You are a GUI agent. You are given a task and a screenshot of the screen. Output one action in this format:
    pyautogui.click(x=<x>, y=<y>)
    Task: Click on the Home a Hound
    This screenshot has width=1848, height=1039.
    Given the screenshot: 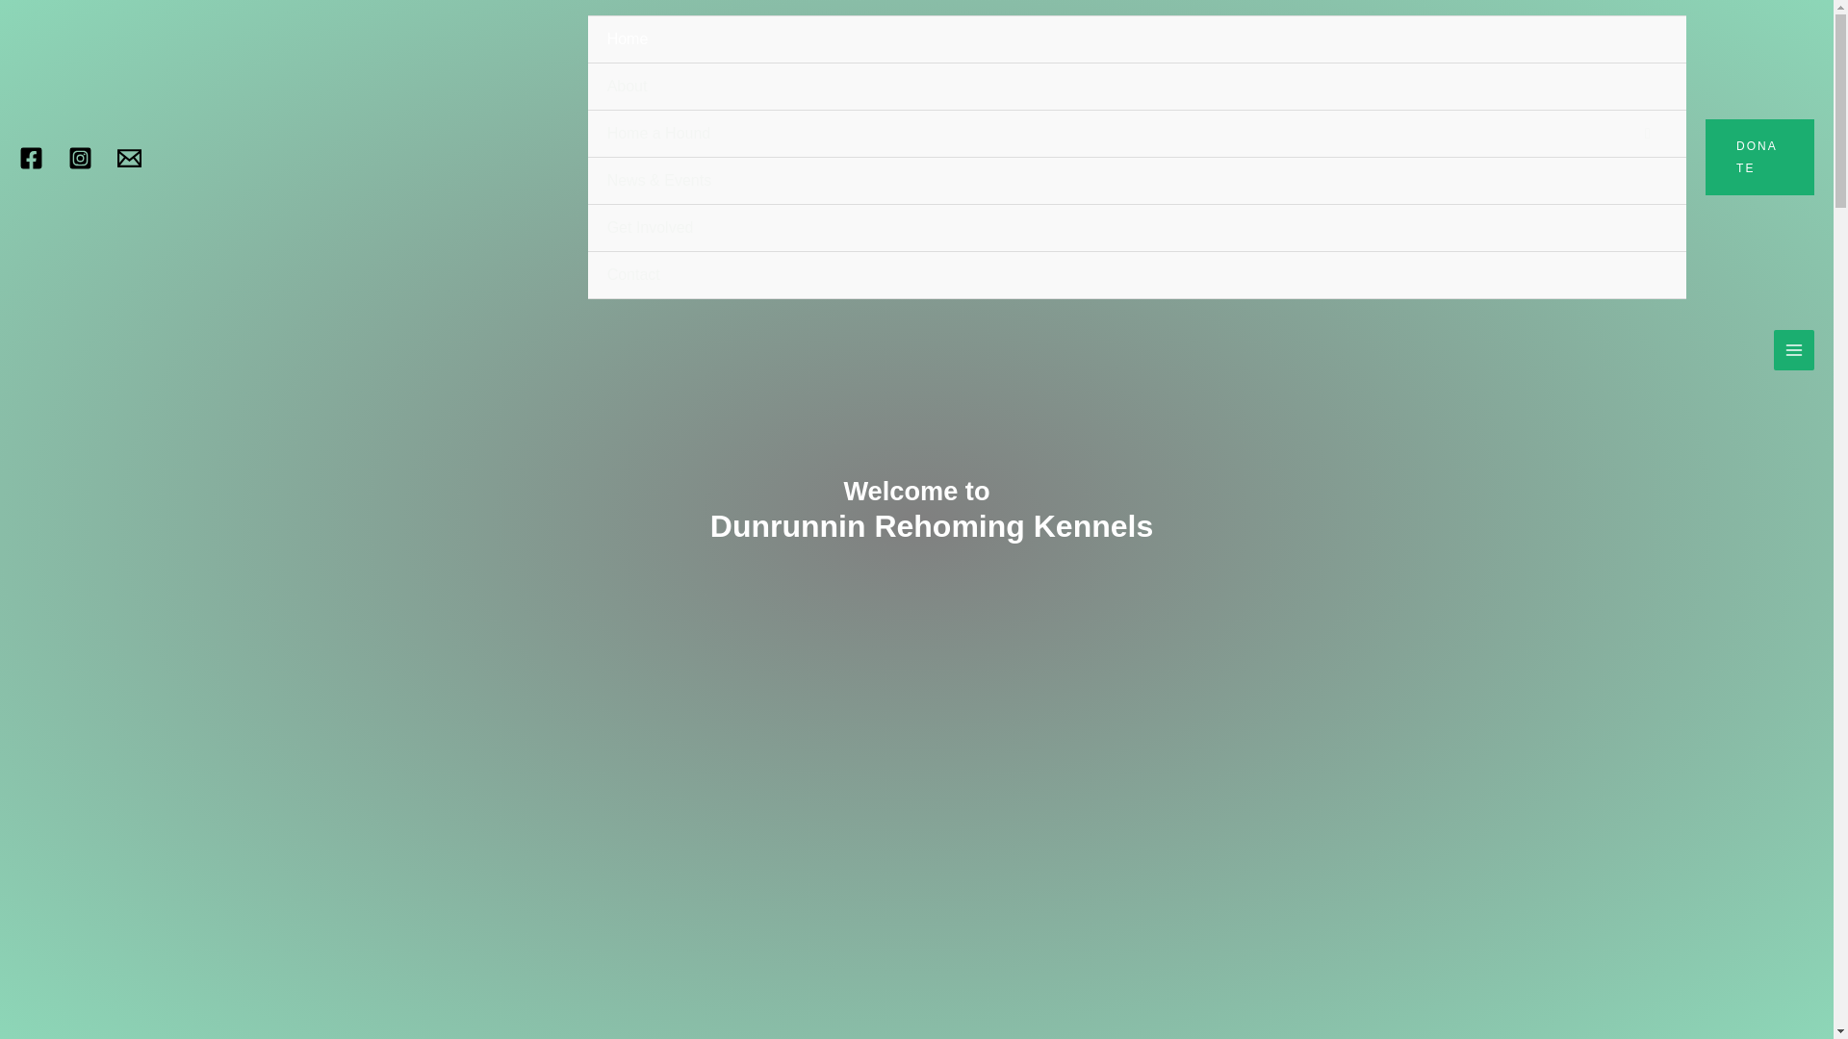 What is the action you would take?
    pyautogui.click(x=1136, y=134)
    